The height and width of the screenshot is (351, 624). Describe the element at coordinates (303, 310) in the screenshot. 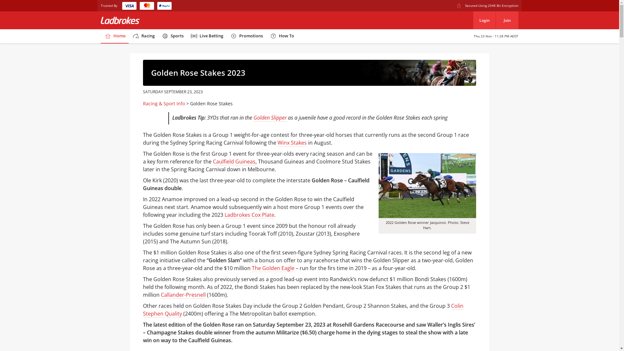

I see `Colin Stephen Quality` at that location.